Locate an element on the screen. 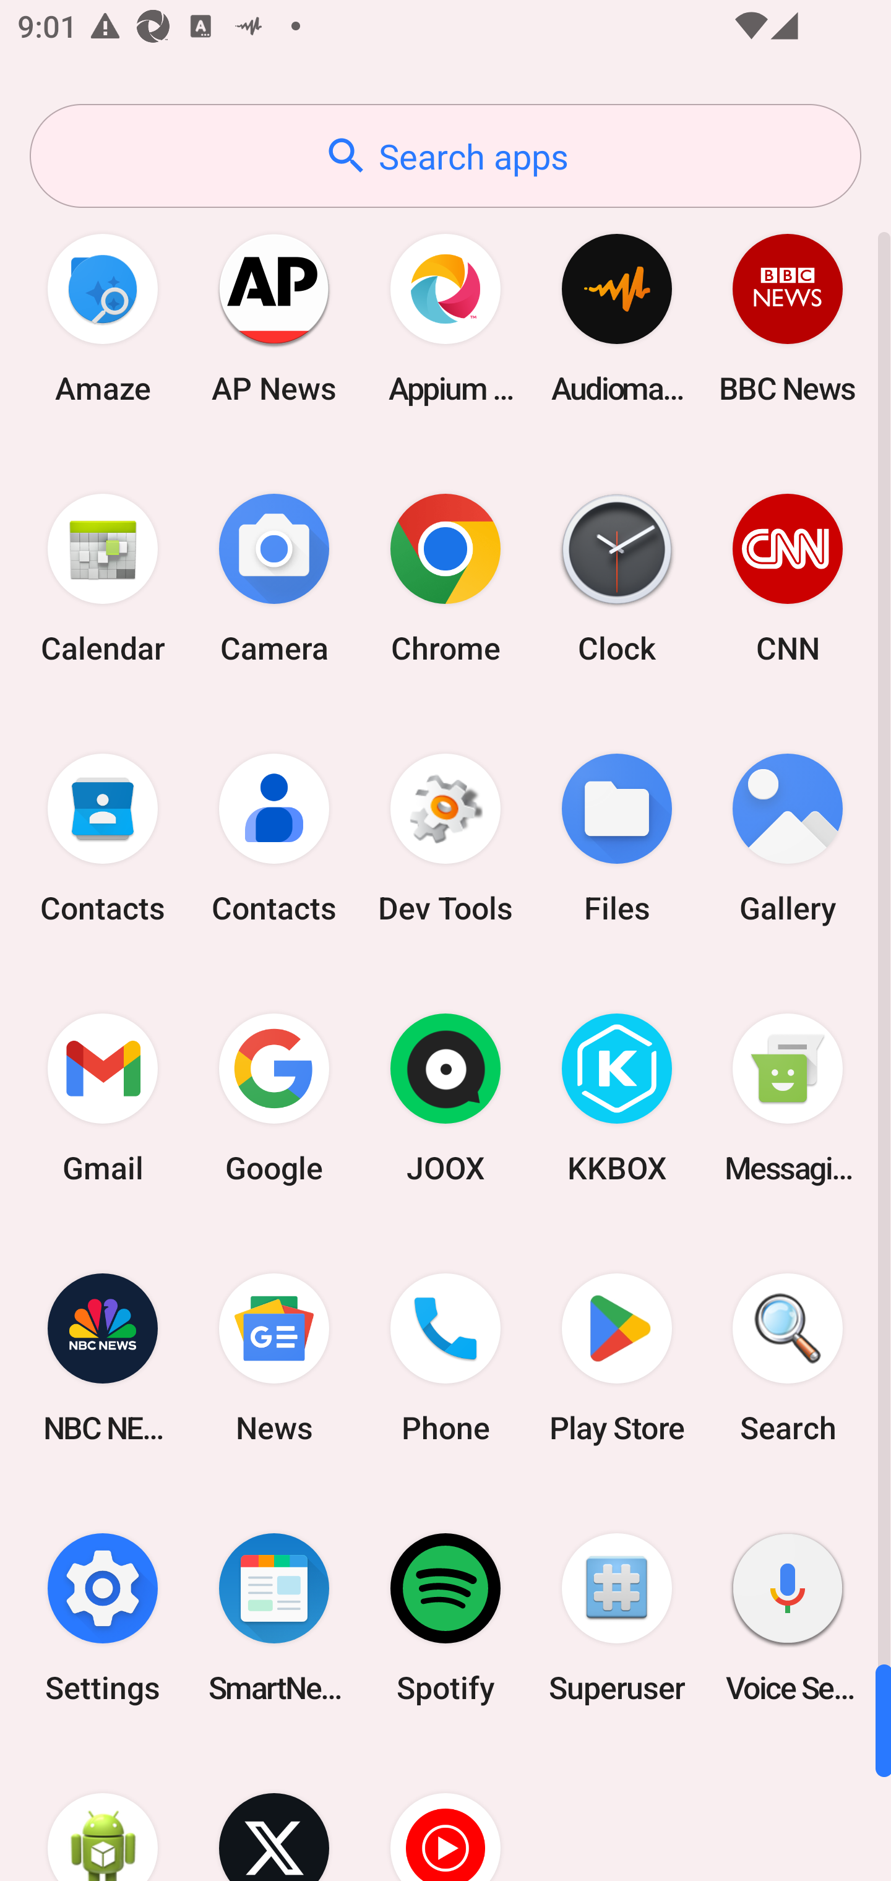 This screenshot has width=891, height=1881. Appium Settings is located at coordinates (445, 318).